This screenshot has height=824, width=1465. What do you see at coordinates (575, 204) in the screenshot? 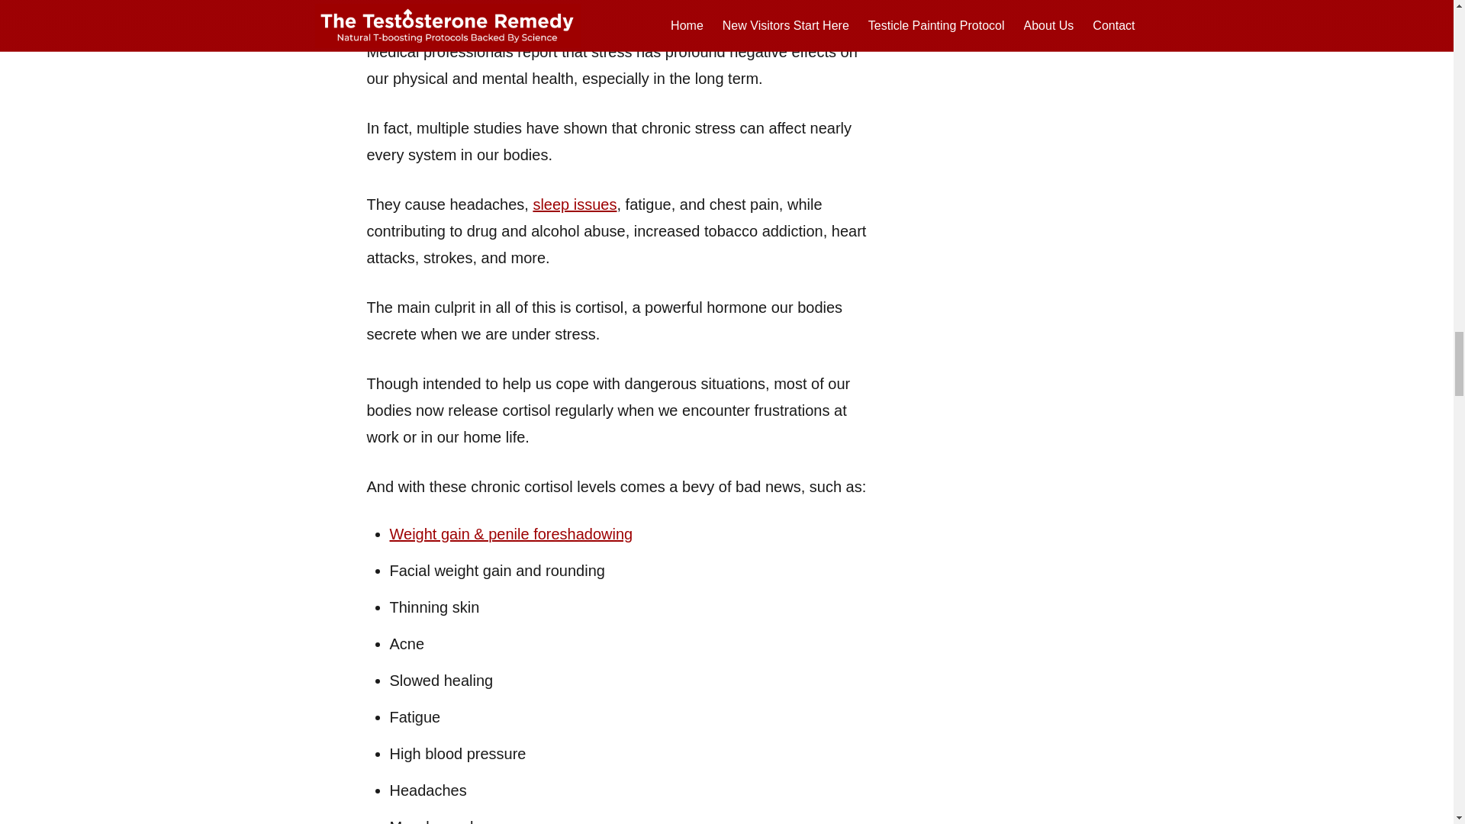
I see `sleep issues` at bounding box center [575, 204].